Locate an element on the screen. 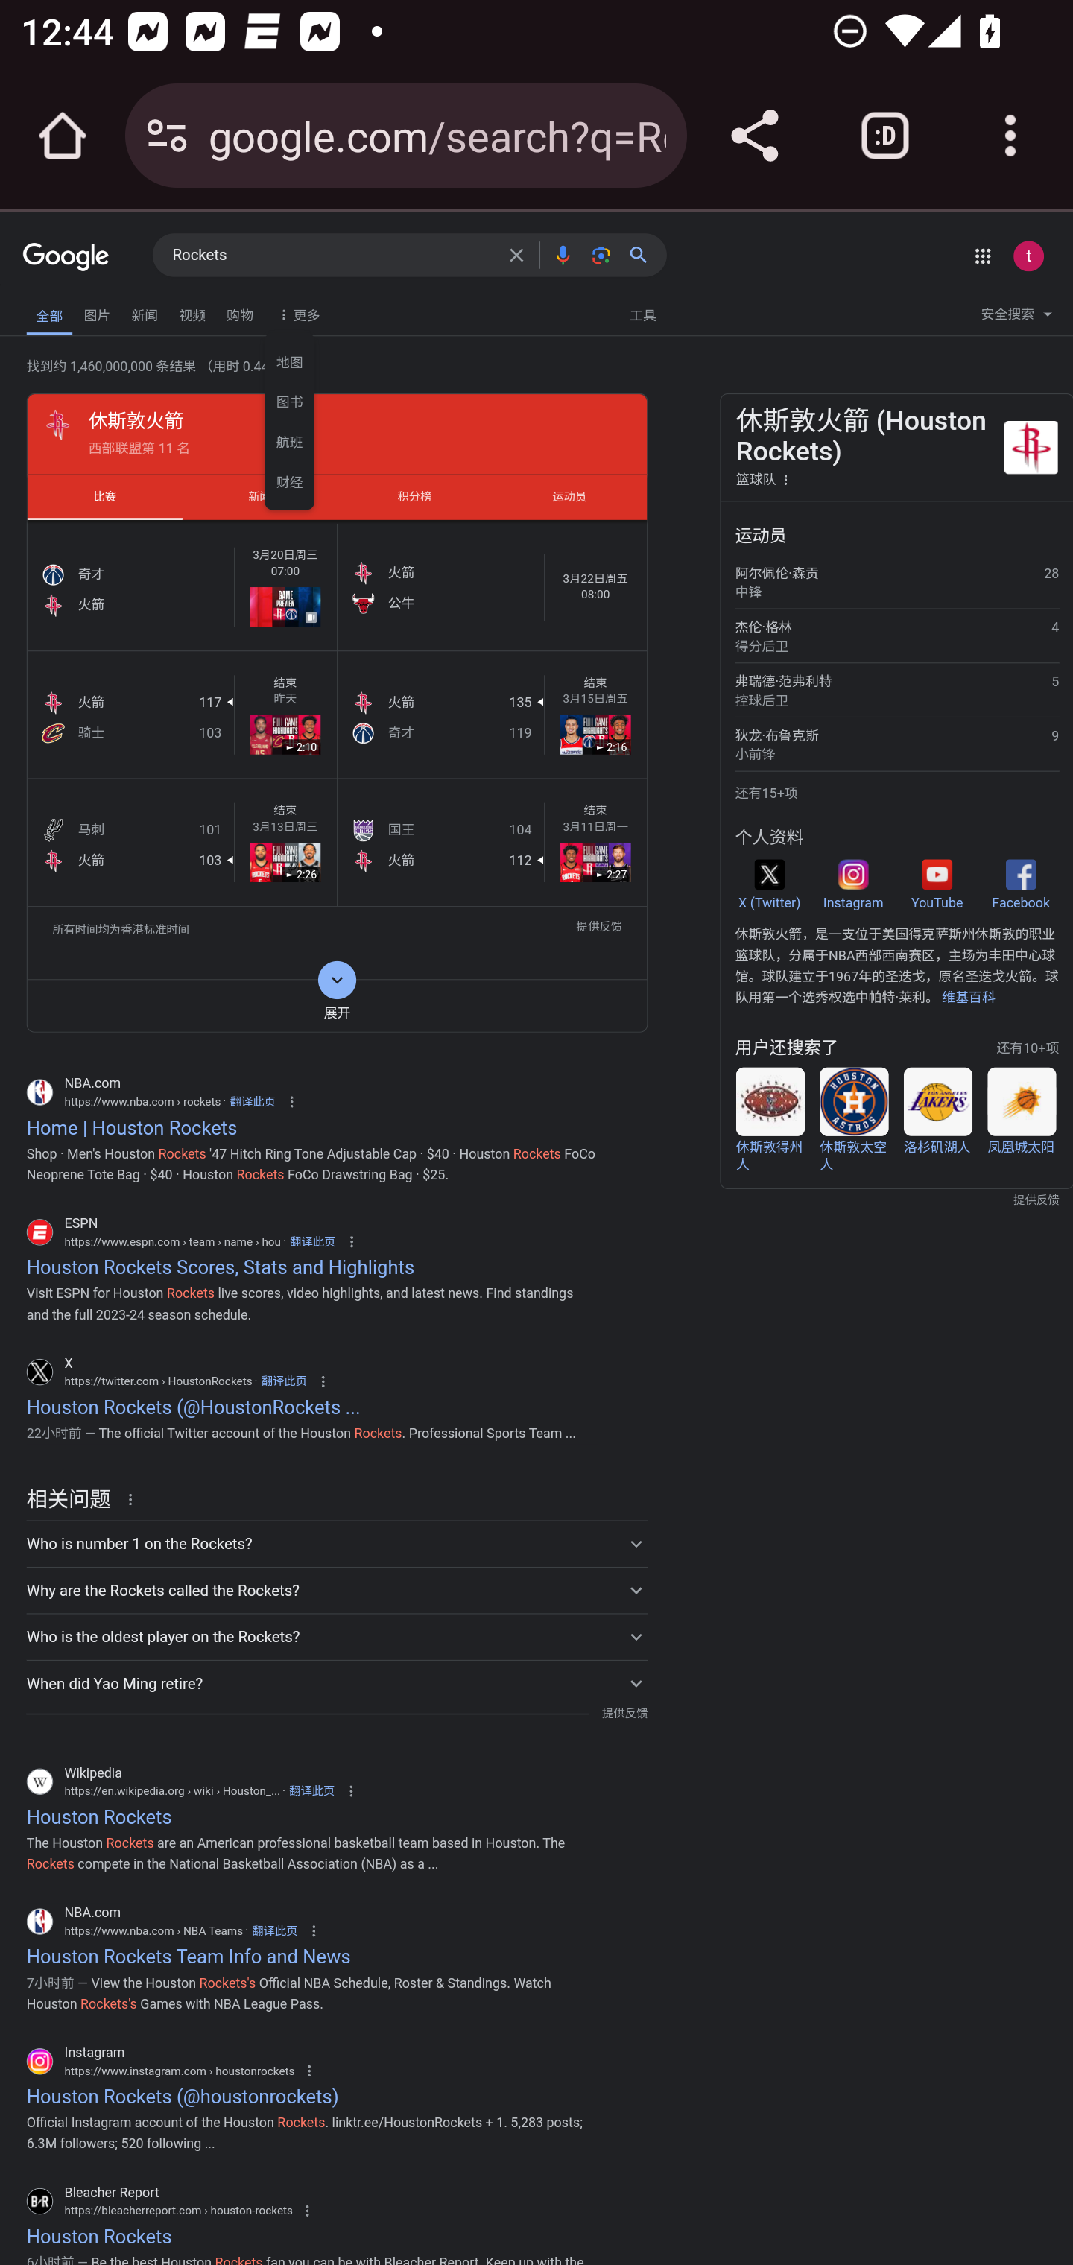  积分榜 is located at coordinates (414, 497).